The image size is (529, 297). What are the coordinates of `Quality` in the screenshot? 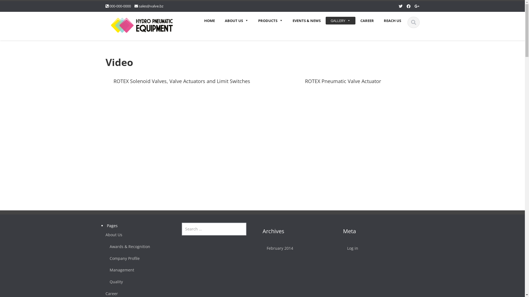 It's located at (136, 282).